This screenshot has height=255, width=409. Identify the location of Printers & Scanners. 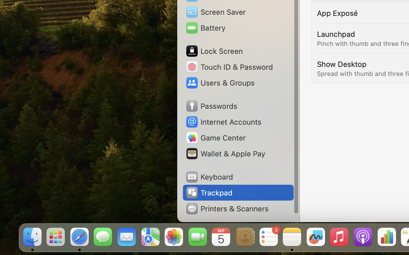
(227, 209).